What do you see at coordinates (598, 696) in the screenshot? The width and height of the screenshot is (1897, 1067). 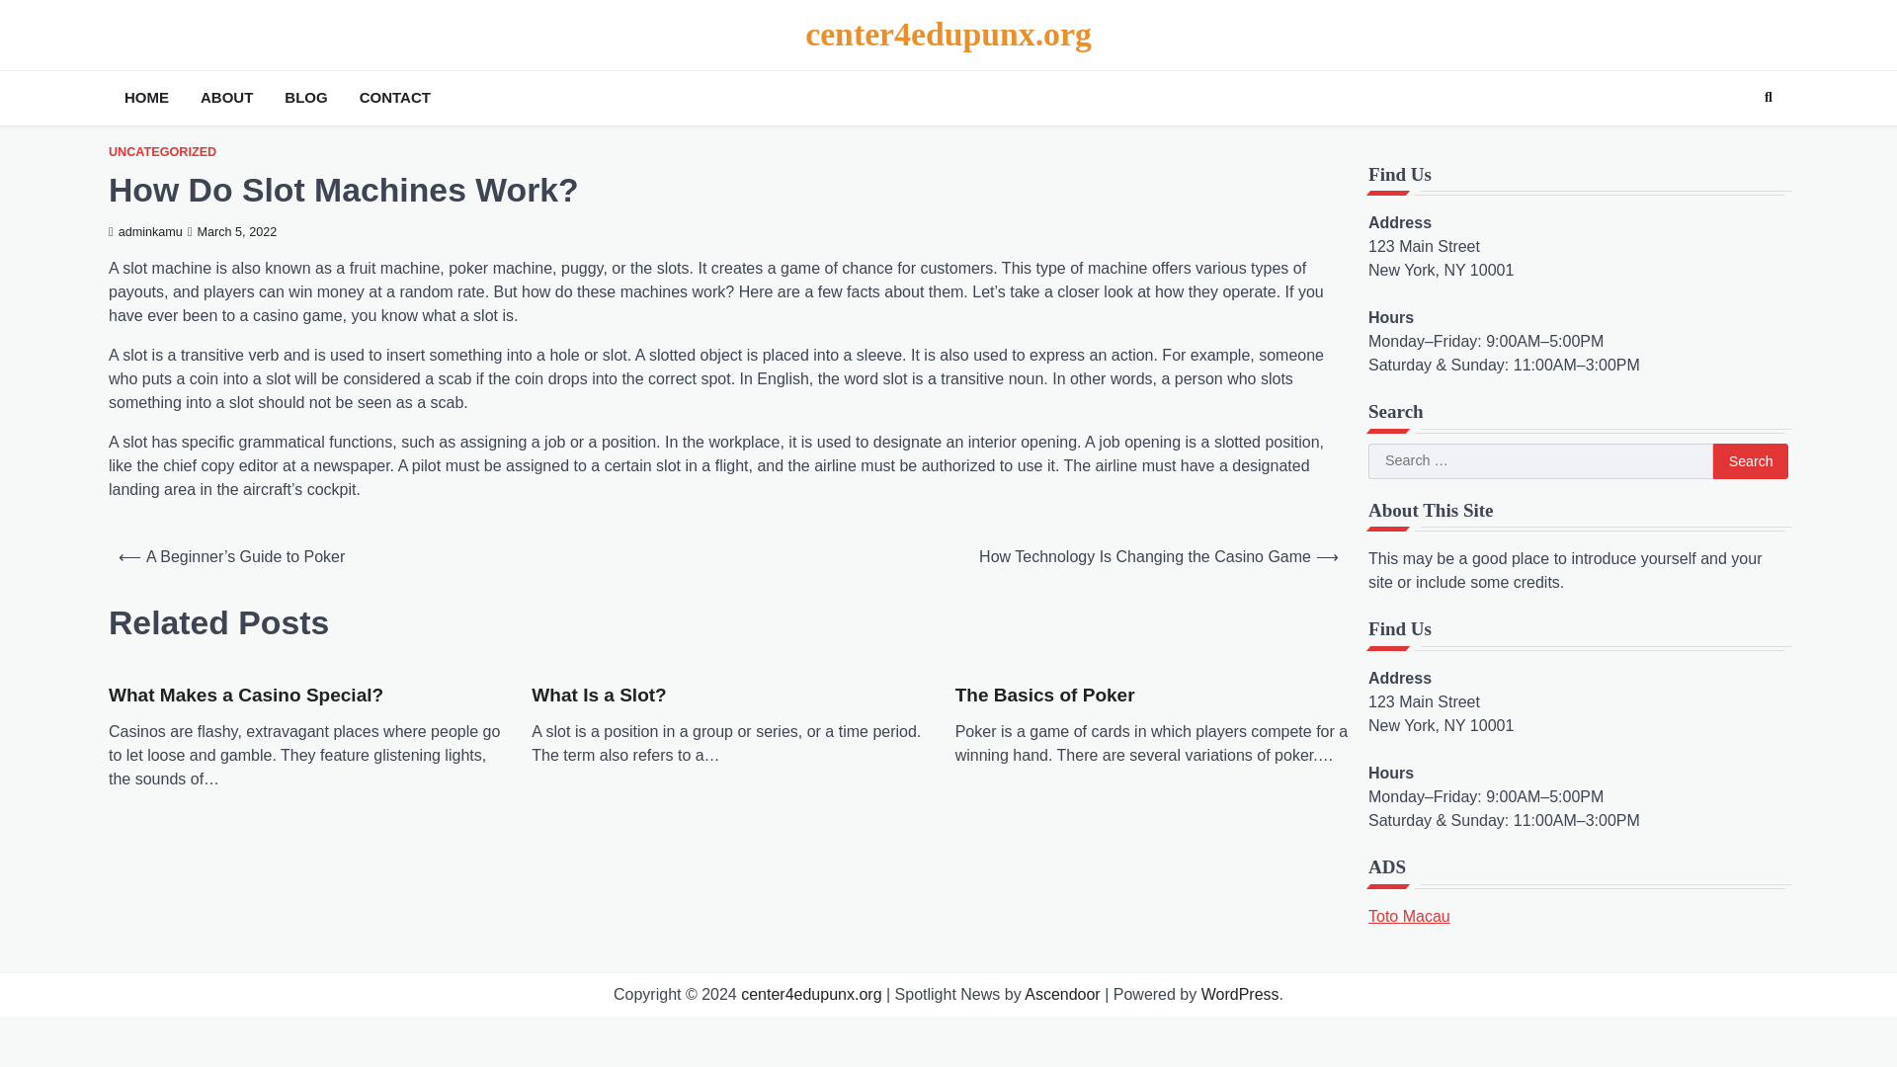 I see `What Is a Slot?` at bounding box center [598, 696].